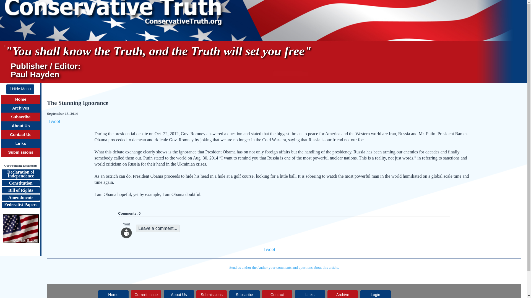 The image size is (531, 298). What do you see at coordinates (20, 134) in the screenshot?
I see `Subscribe` at bounding box center [20, 134].